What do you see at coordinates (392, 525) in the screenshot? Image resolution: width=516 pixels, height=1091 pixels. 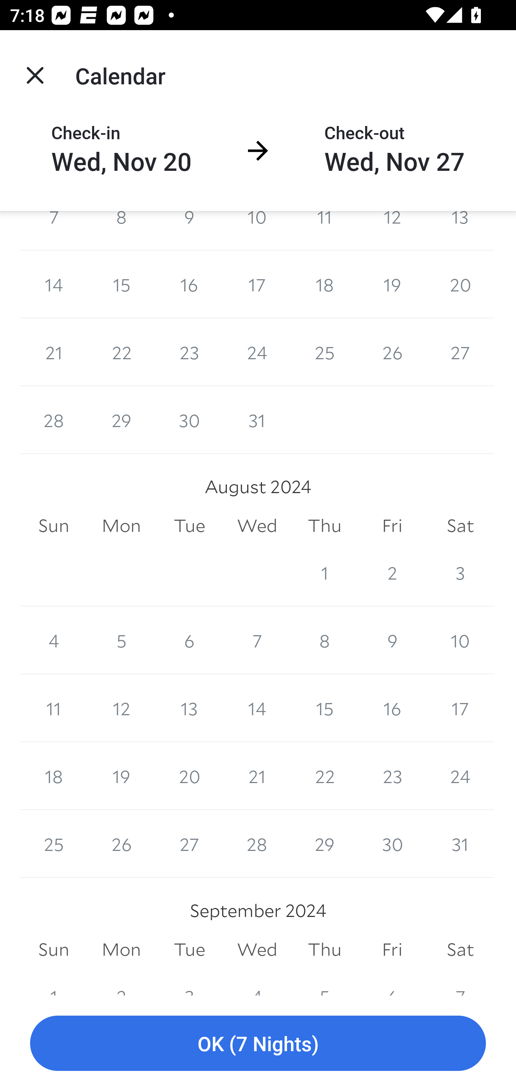 I see `Fri` at bounding box center [392, 525].